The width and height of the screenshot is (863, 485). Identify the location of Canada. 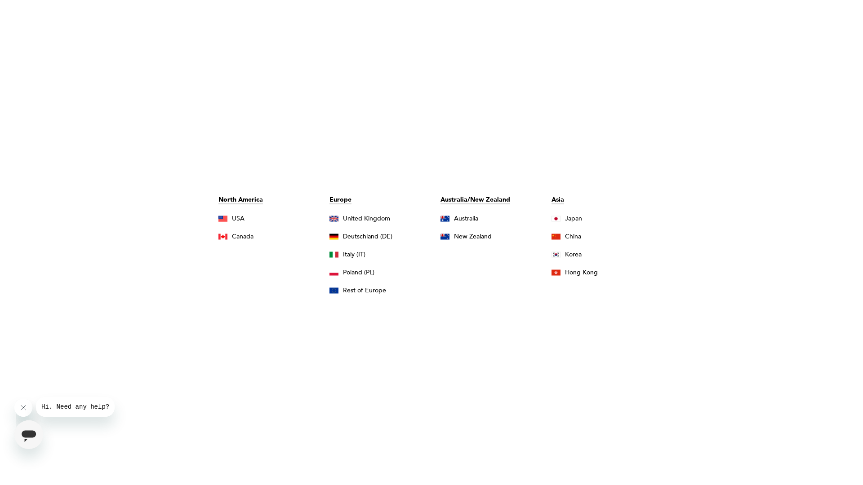
(270, 236).